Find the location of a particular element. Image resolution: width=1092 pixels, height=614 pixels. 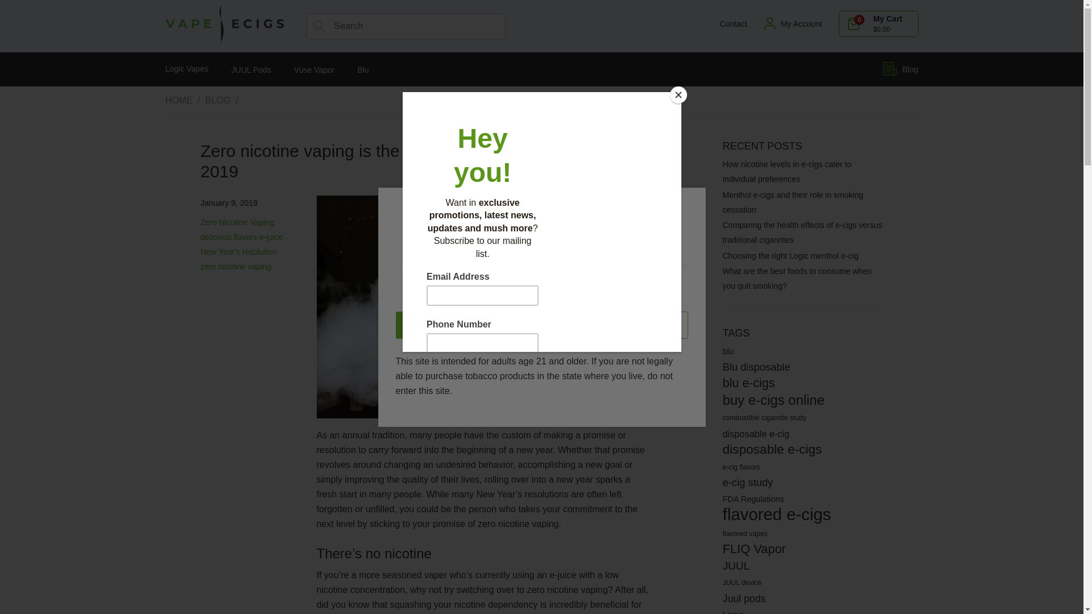

zero nicotine vaping is located at coordinates (235, 267).